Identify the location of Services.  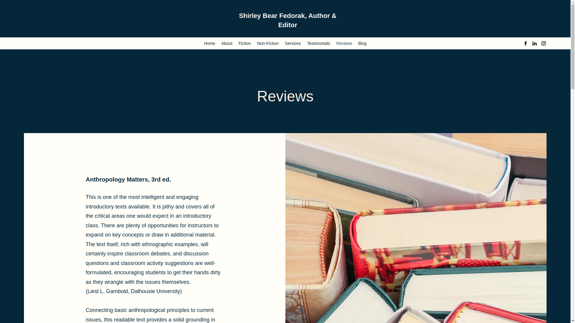
(293, 43).